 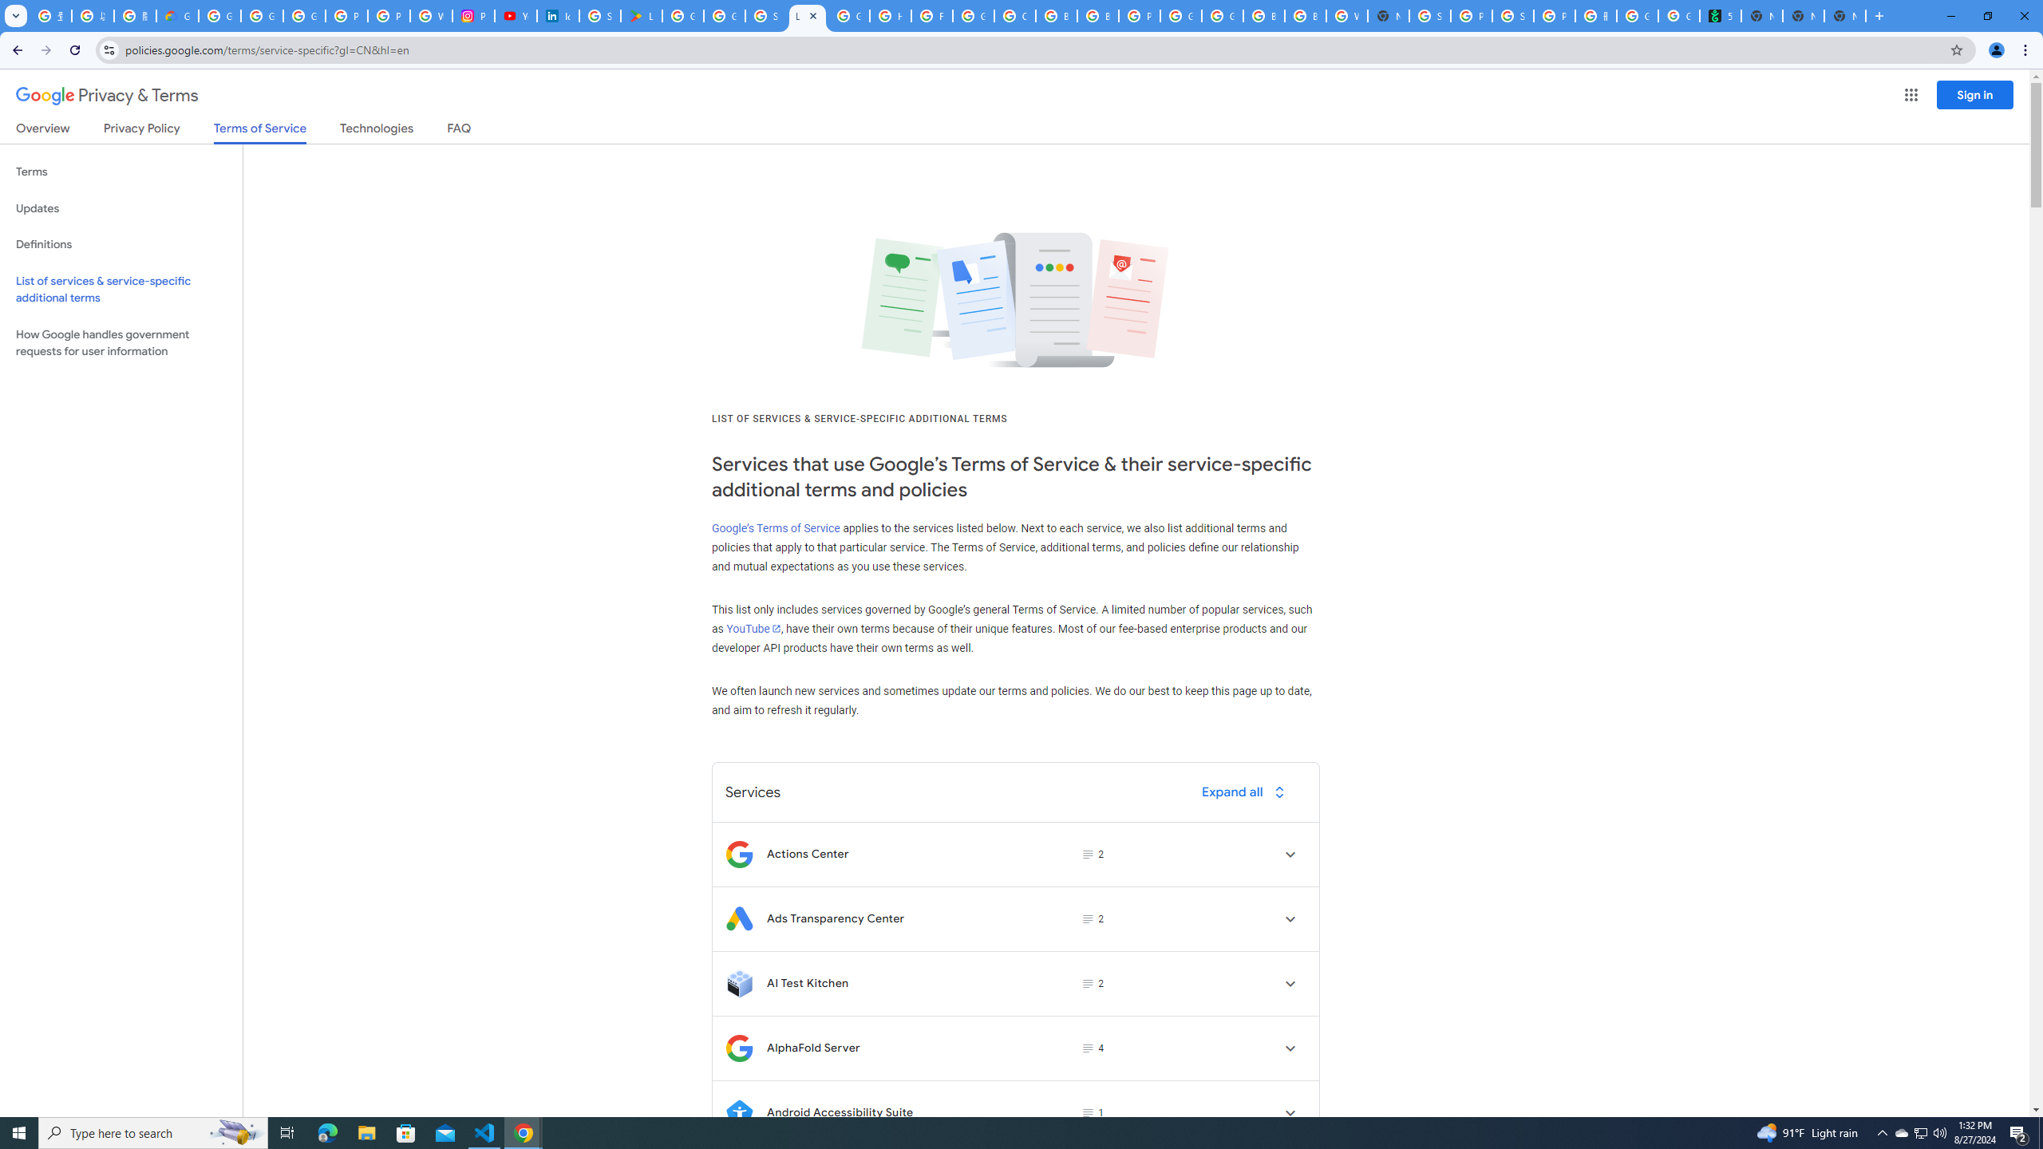 What do you see at coordinates (2027, 50) in the screenshot?
I see `Chrome` at bounding box center [2027, 50].